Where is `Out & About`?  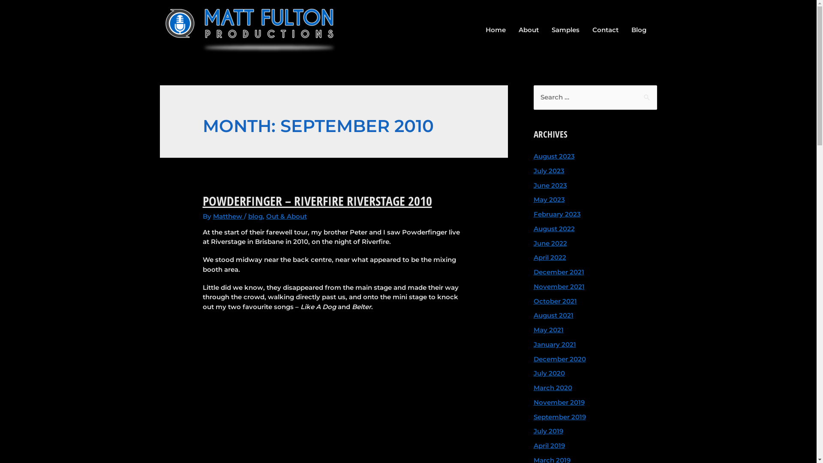
Out & About is located at coordinates (286, 216).